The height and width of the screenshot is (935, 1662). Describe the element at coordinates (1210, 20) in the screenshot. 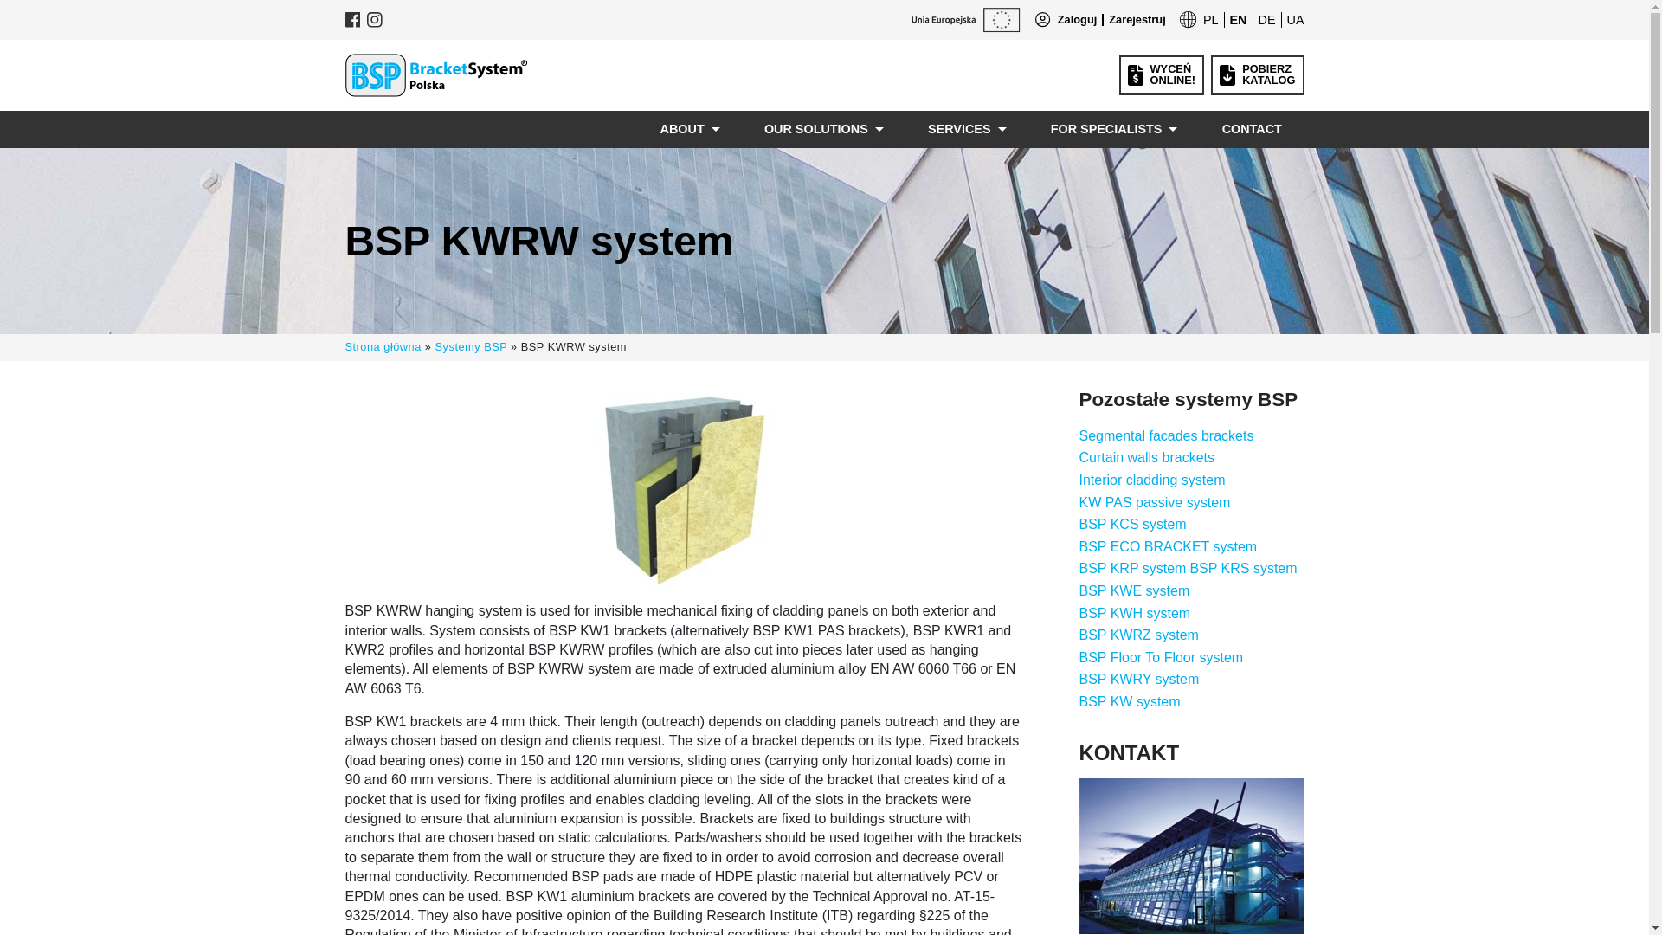

I see `Zarejestruj` at that location.